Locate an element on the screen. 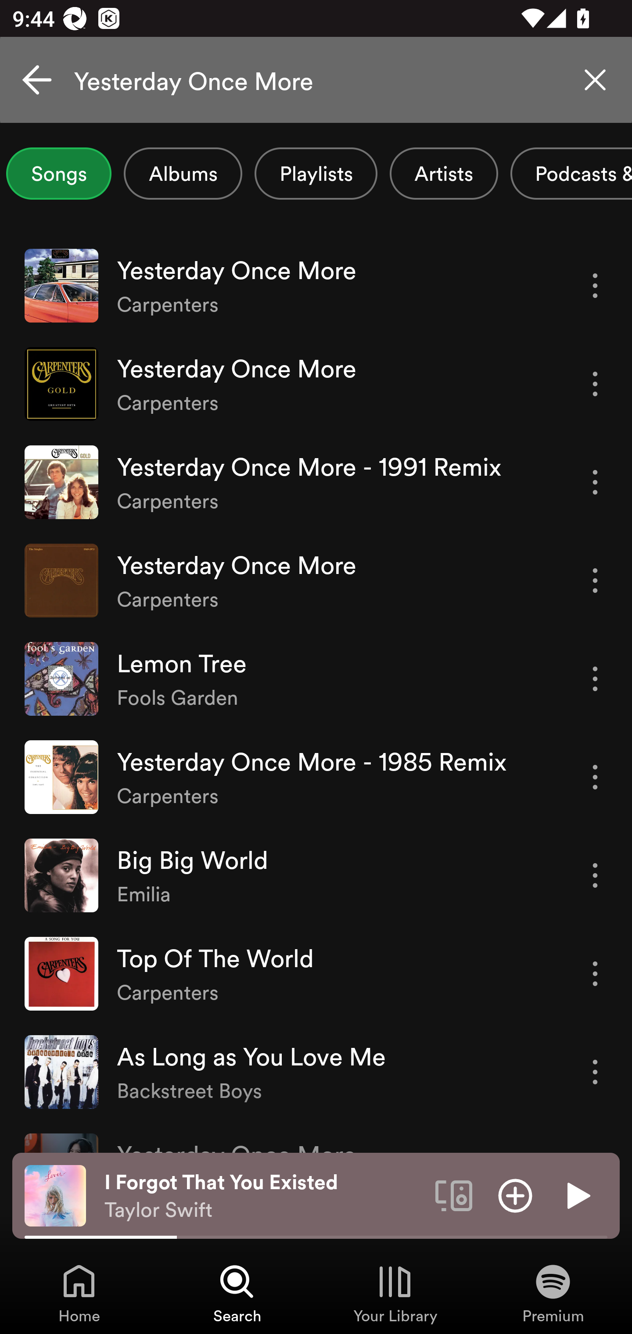  Connect to a device. Opens the devices menu is located at coordinates (454, 1195).